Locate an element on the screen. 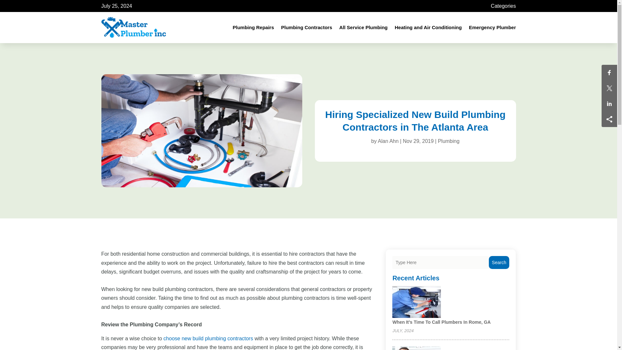  Emergency Plumber is located at coordinates (492, 28).